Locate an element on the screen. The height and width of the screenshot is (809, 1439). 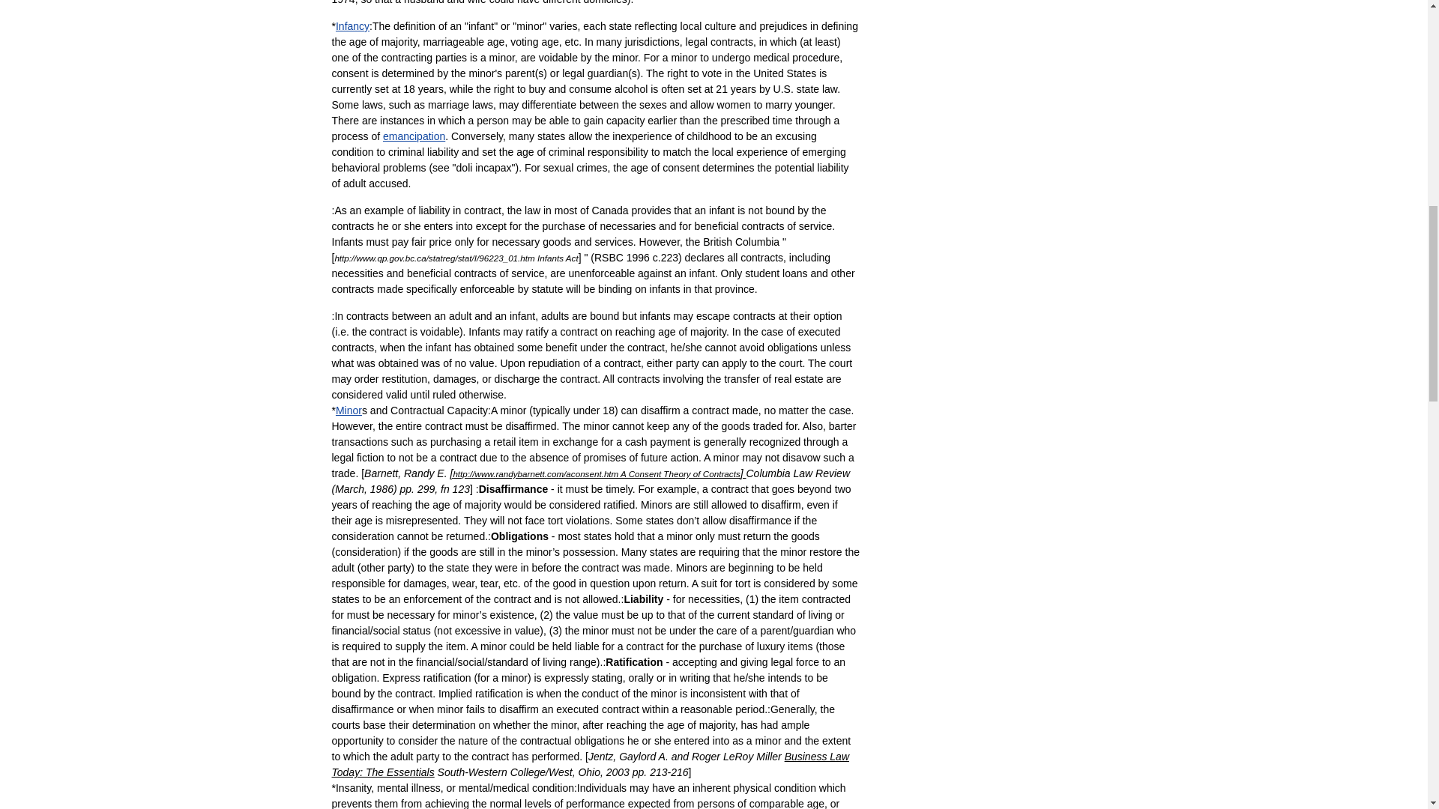
emancipation is located at coordinates (414, 136).